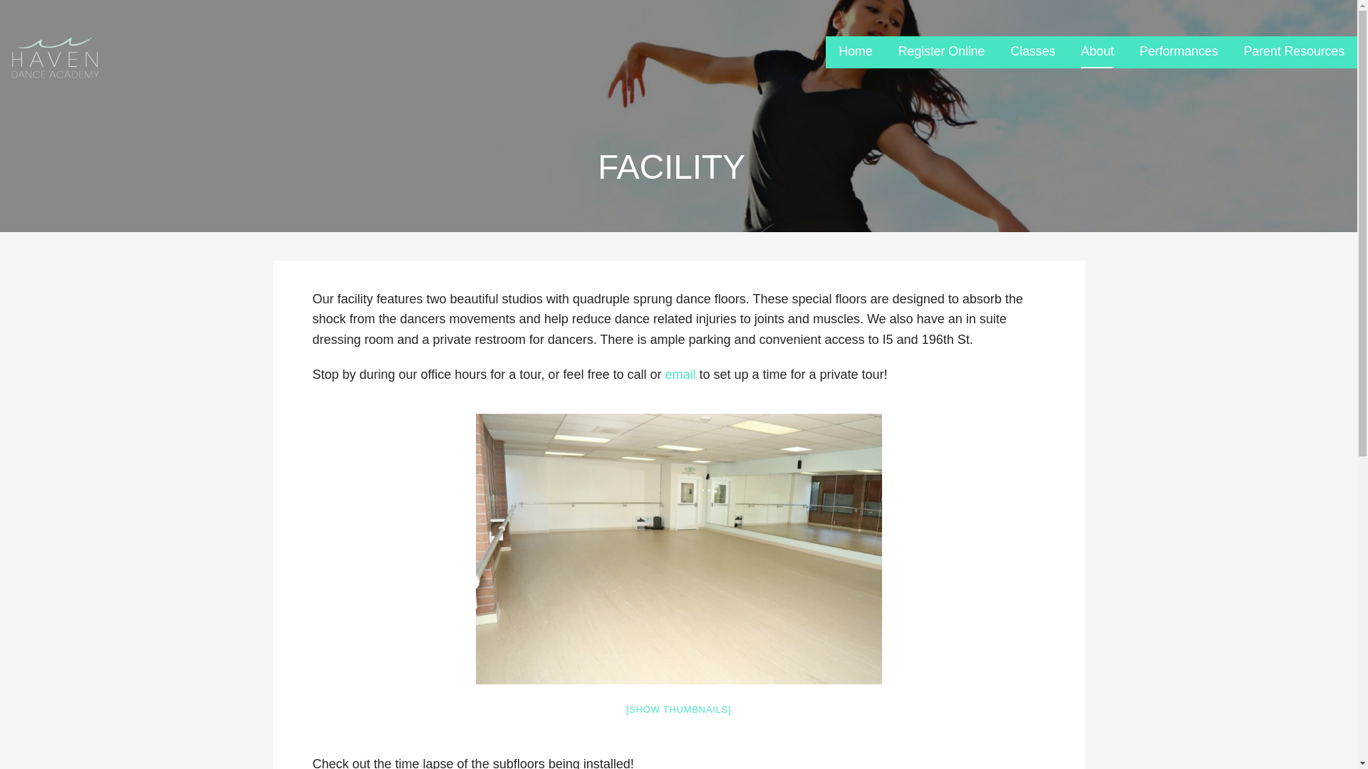 The width and height of the screenshot is (1368, 769). What do you see at coordinates (1294, 52) in the screenshot?
I see `Parent Resources` at bounding box center [1294, 52].